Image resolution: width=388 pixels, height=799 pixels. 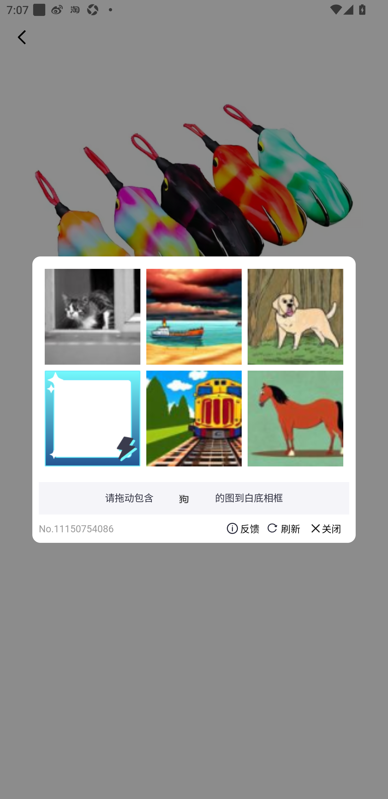 I want to click on o5Ycj0, so click(x=92, y=317).